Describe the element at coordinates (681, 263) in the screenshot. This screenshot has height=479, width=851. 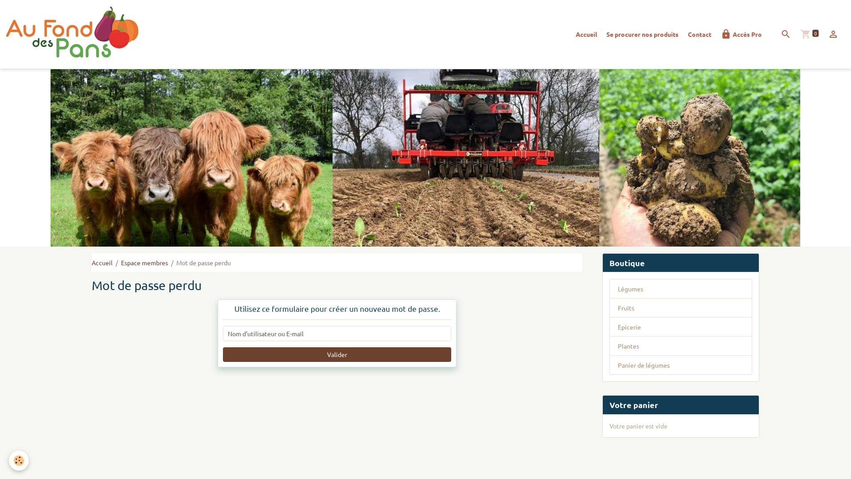
I see `Boutique` at that location.